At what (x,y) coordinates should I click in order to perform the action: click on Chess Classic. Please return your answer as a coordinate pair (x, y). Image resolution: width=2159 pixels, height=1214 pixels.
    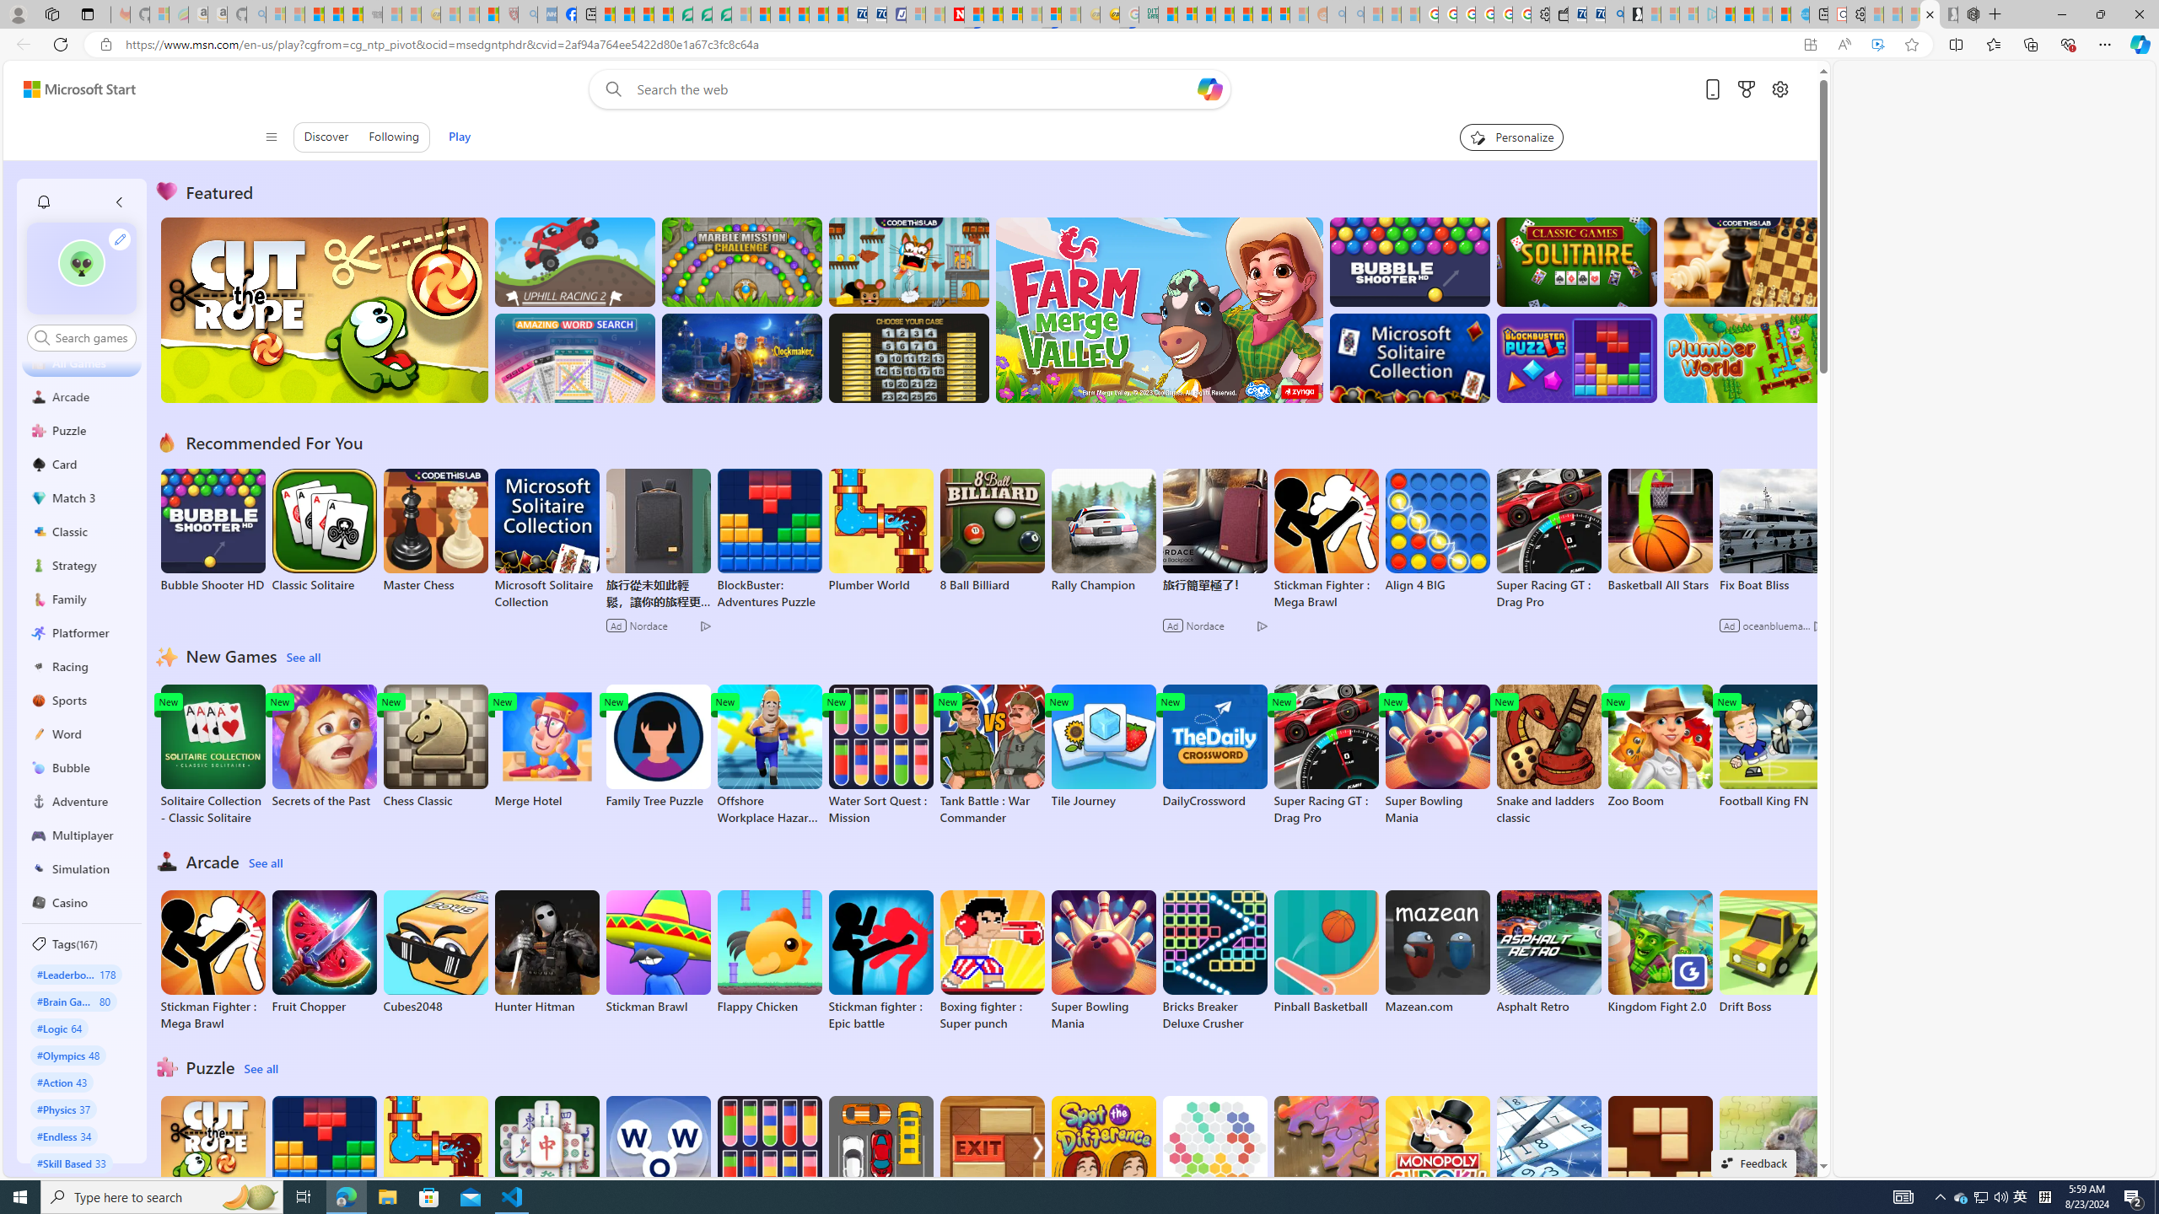
    Looking at the image, I should click on (435, 747).